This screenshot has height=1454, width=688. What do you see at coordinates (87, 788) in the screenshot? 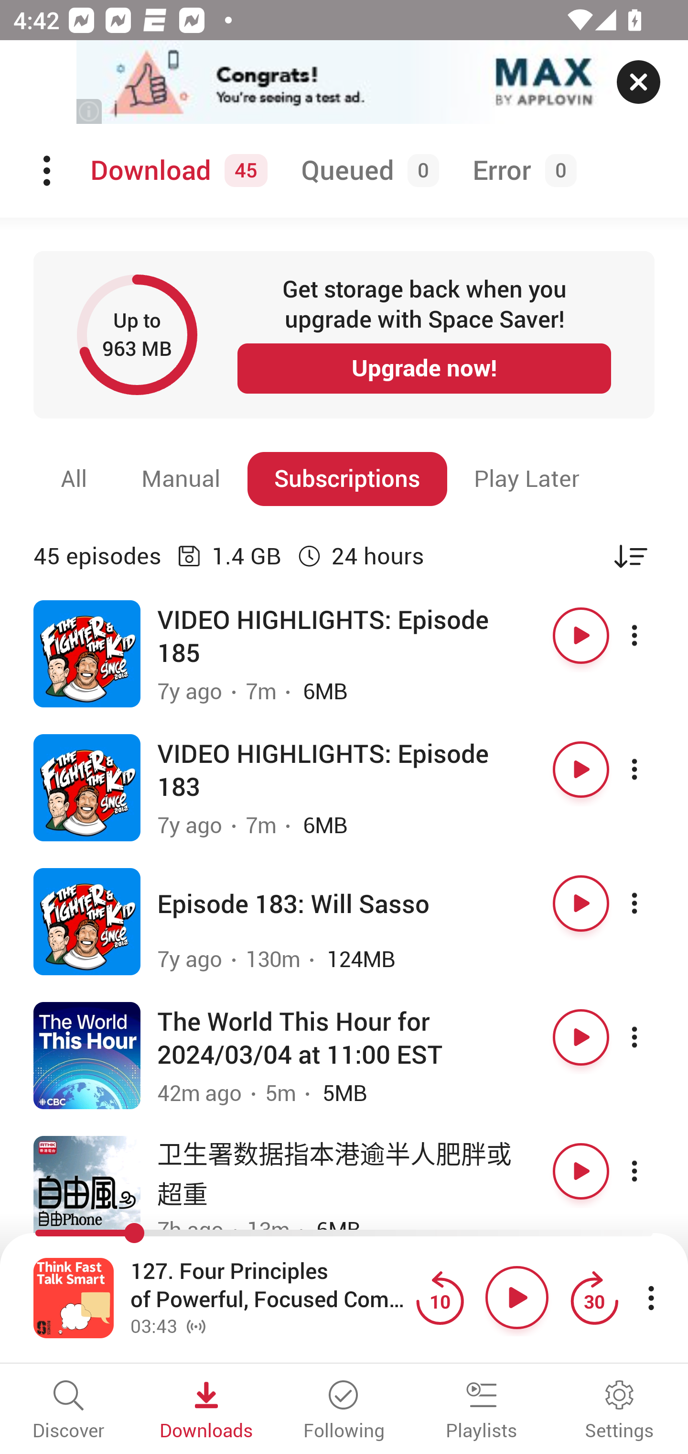
I see `Open series The Fighter & The Kid` at bounding box center [87, 788].